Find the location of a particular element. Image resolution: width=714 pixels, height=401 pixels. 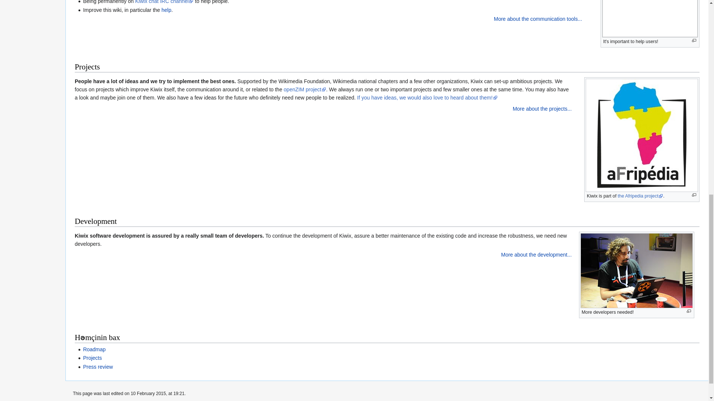

More about the communication tools... is located at coordinates (538, 19).